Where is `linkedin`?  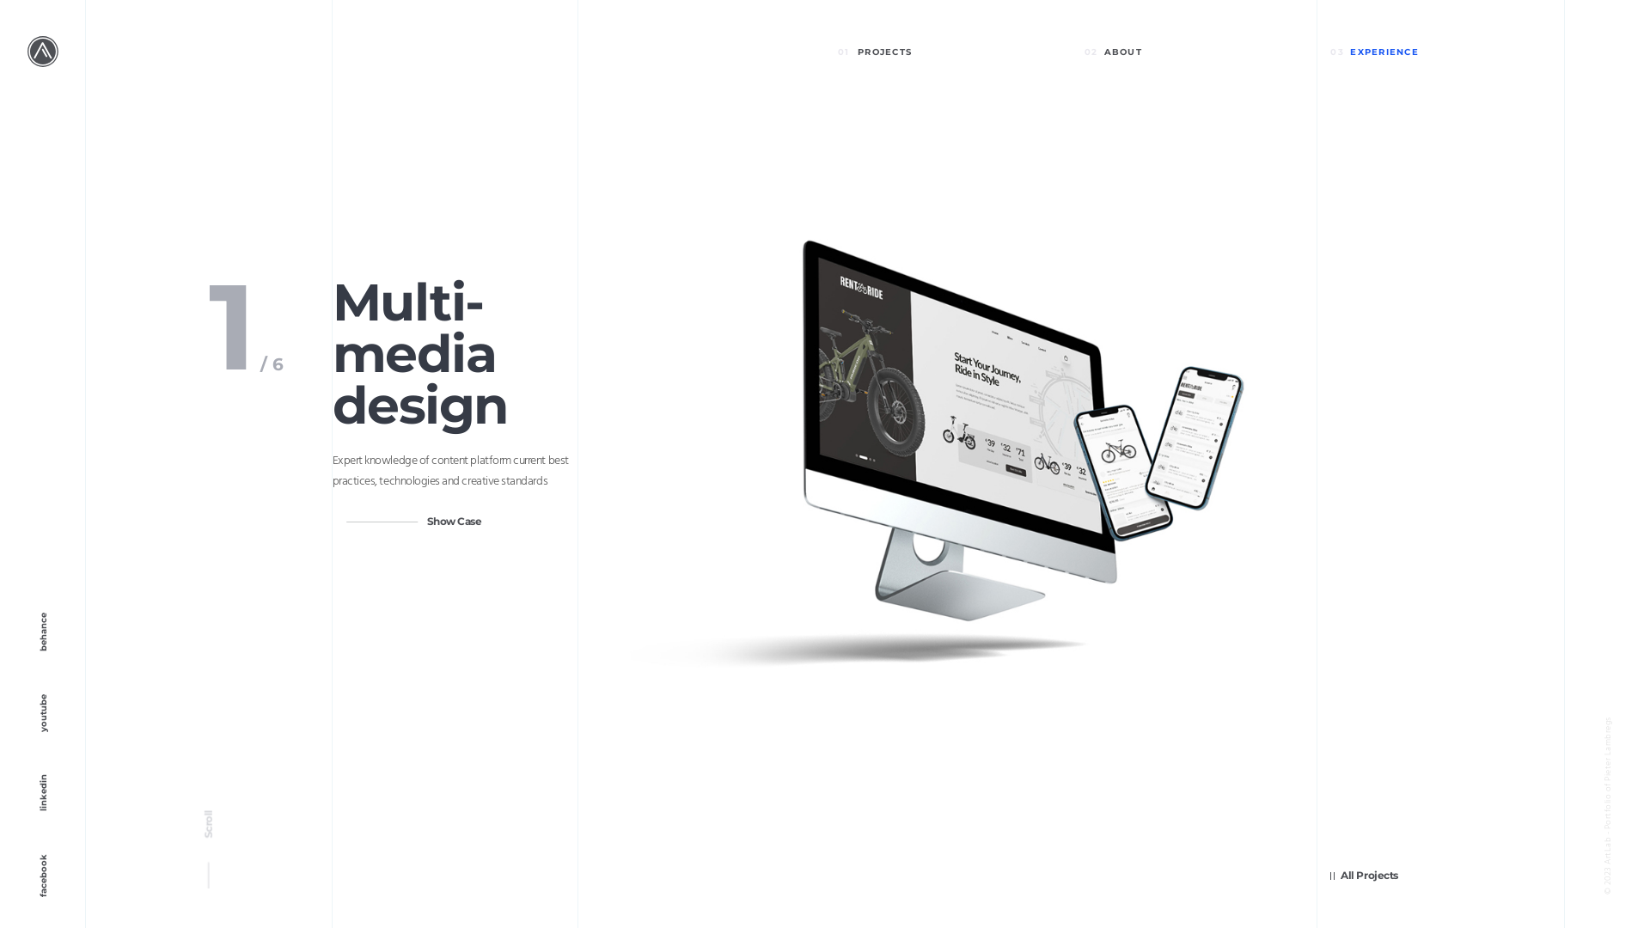
linkedin is located at coordinates (19, 817).